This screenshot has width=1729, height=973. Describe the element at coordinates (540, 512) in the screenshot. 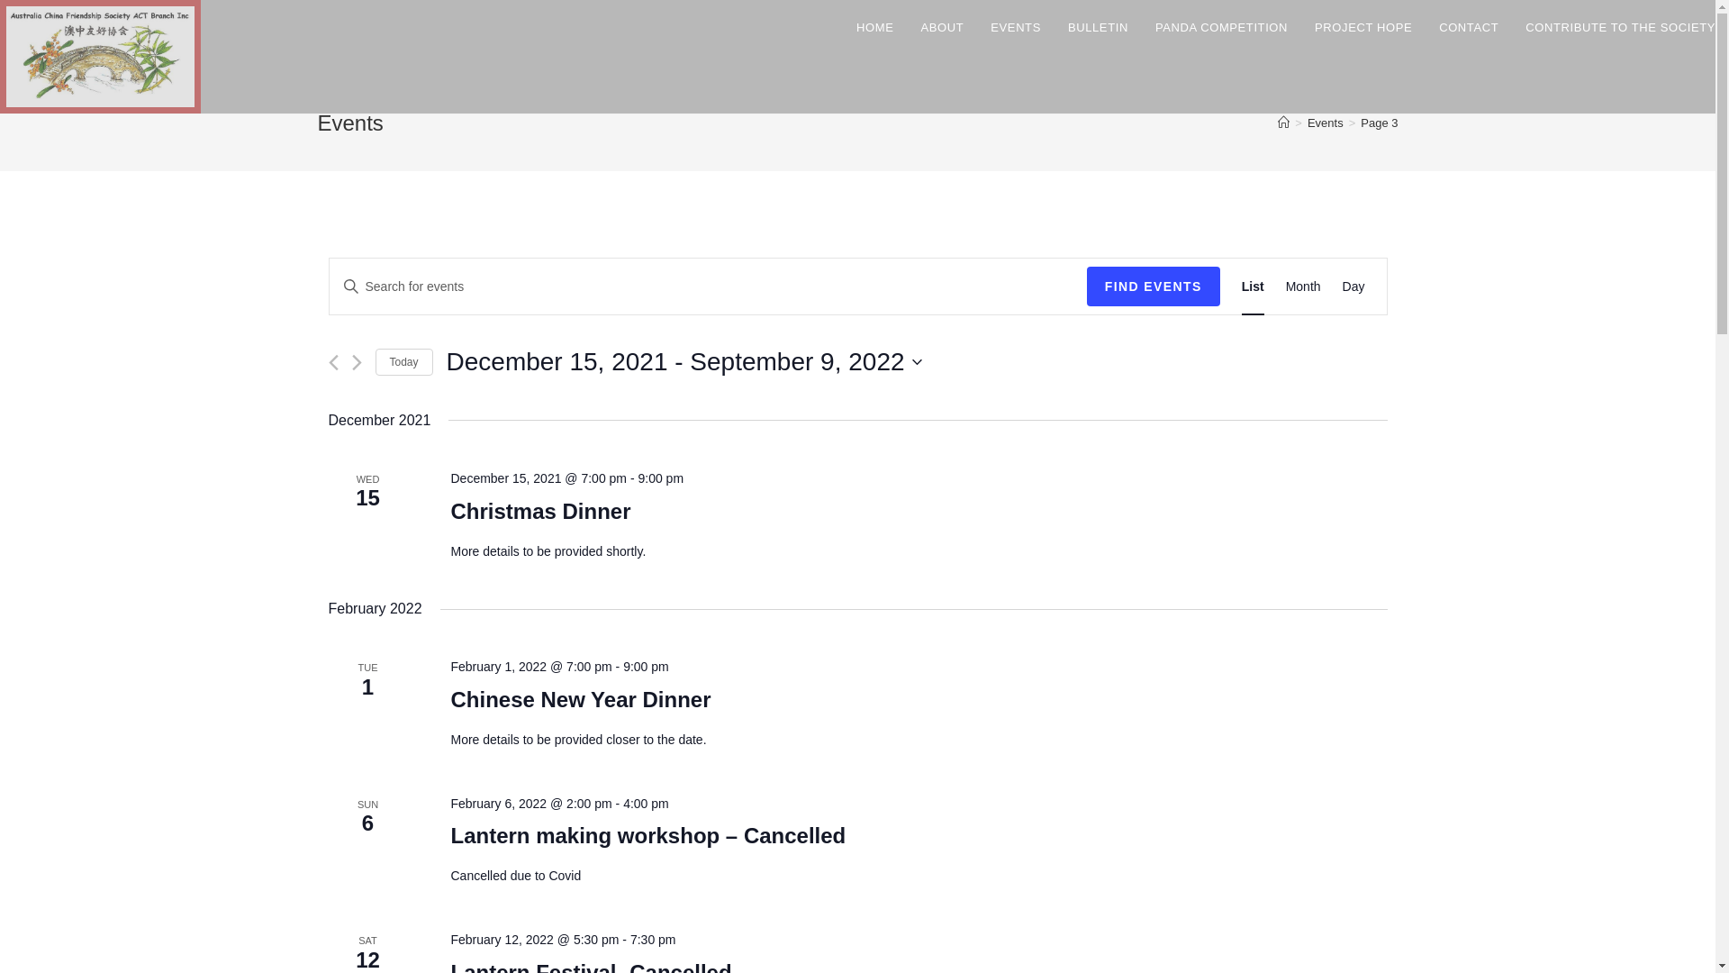

I see `Christmas Dinner` at that location.